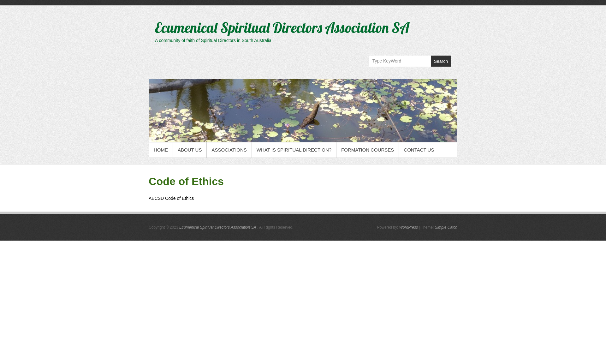  I want to click on Simple Catch, so click(446, 227).